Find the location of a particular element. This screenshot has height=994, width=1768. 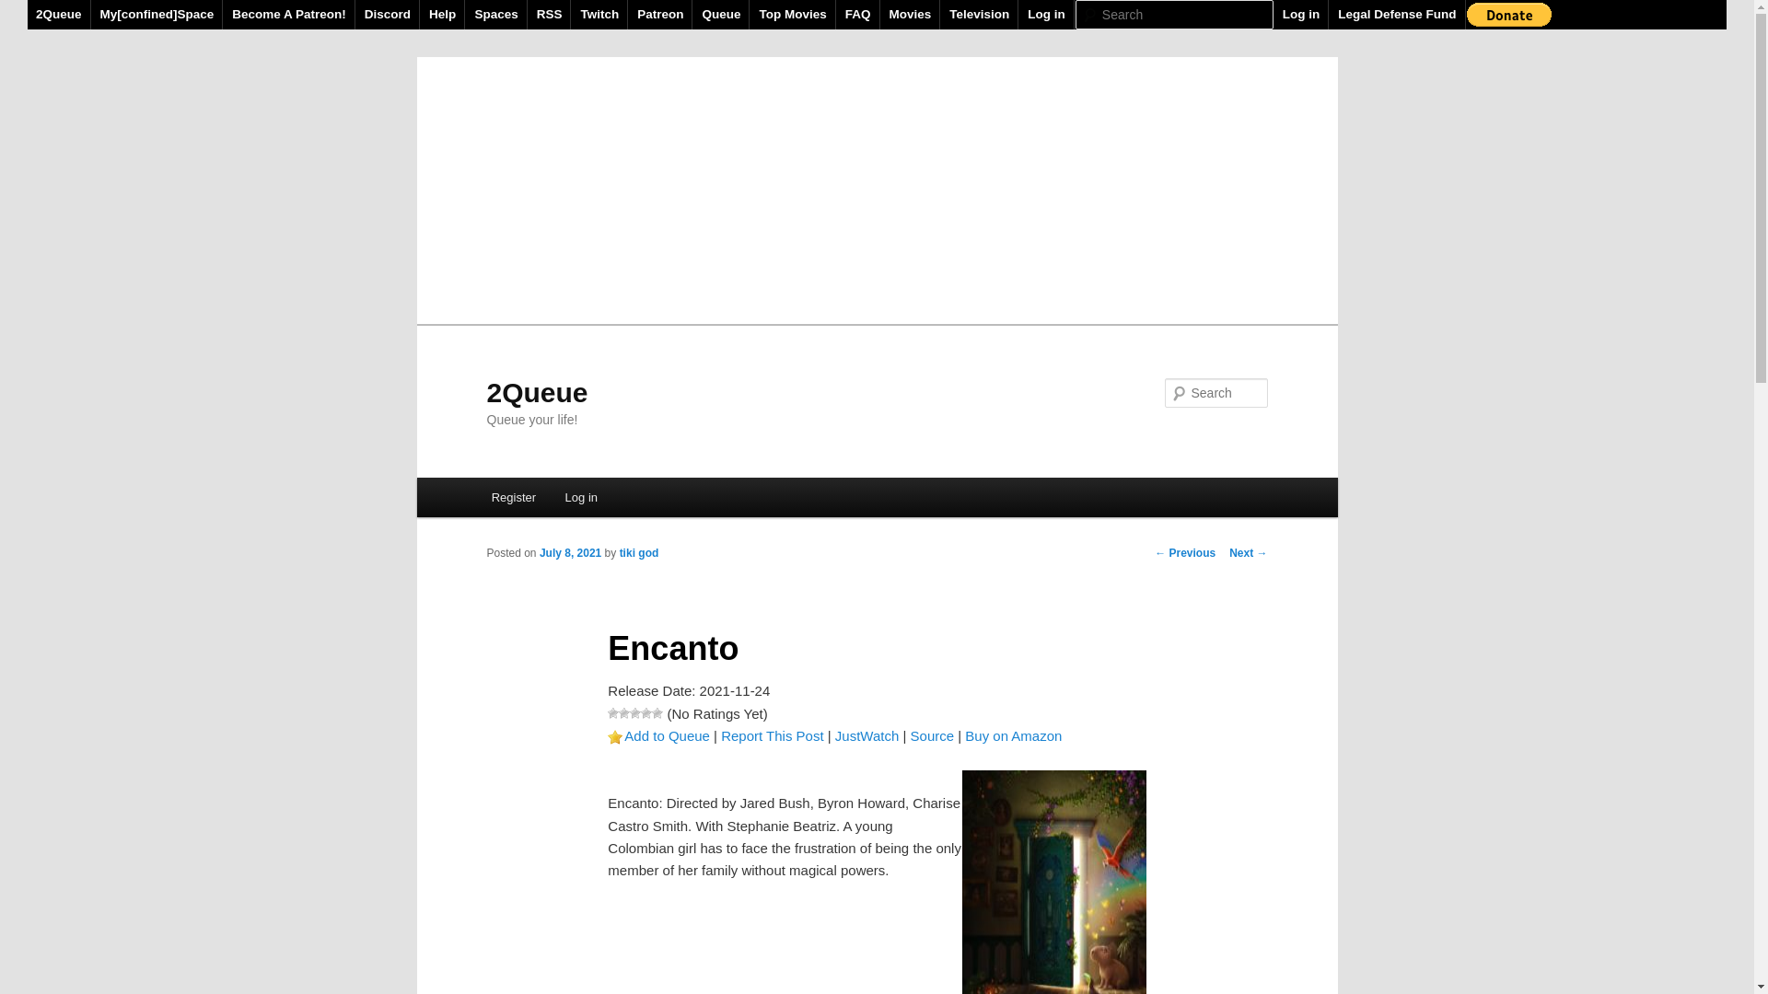

Register is located at coordinates (514, 497).